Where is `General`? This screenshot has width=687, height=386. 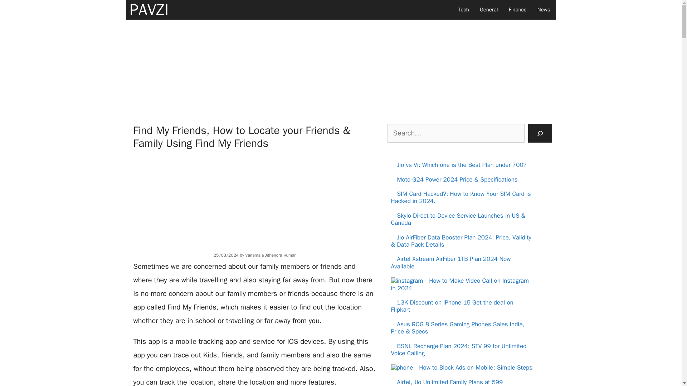
General is located at coordinates (489, 10).